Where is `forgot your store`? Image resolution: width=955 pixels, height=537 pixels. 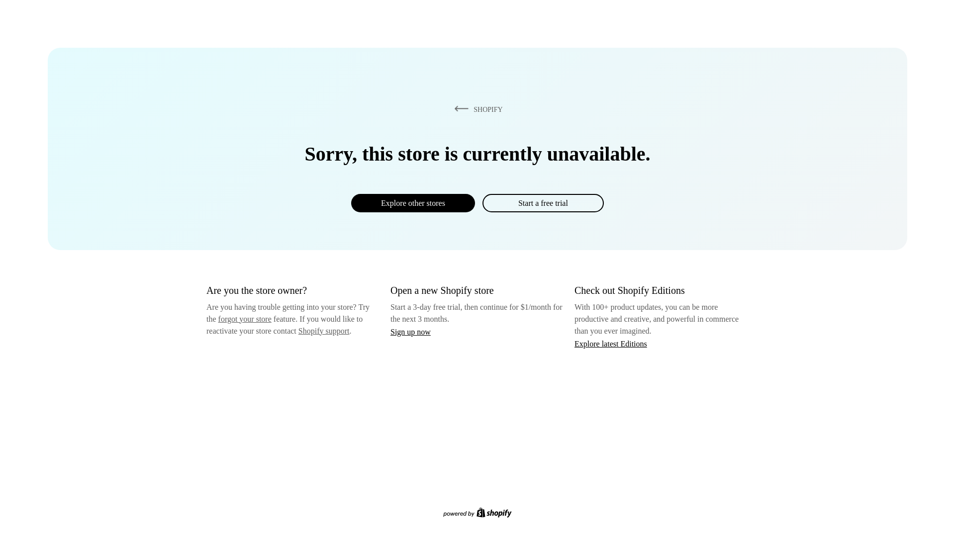
forgot your store is located at coordinates (245, 319).